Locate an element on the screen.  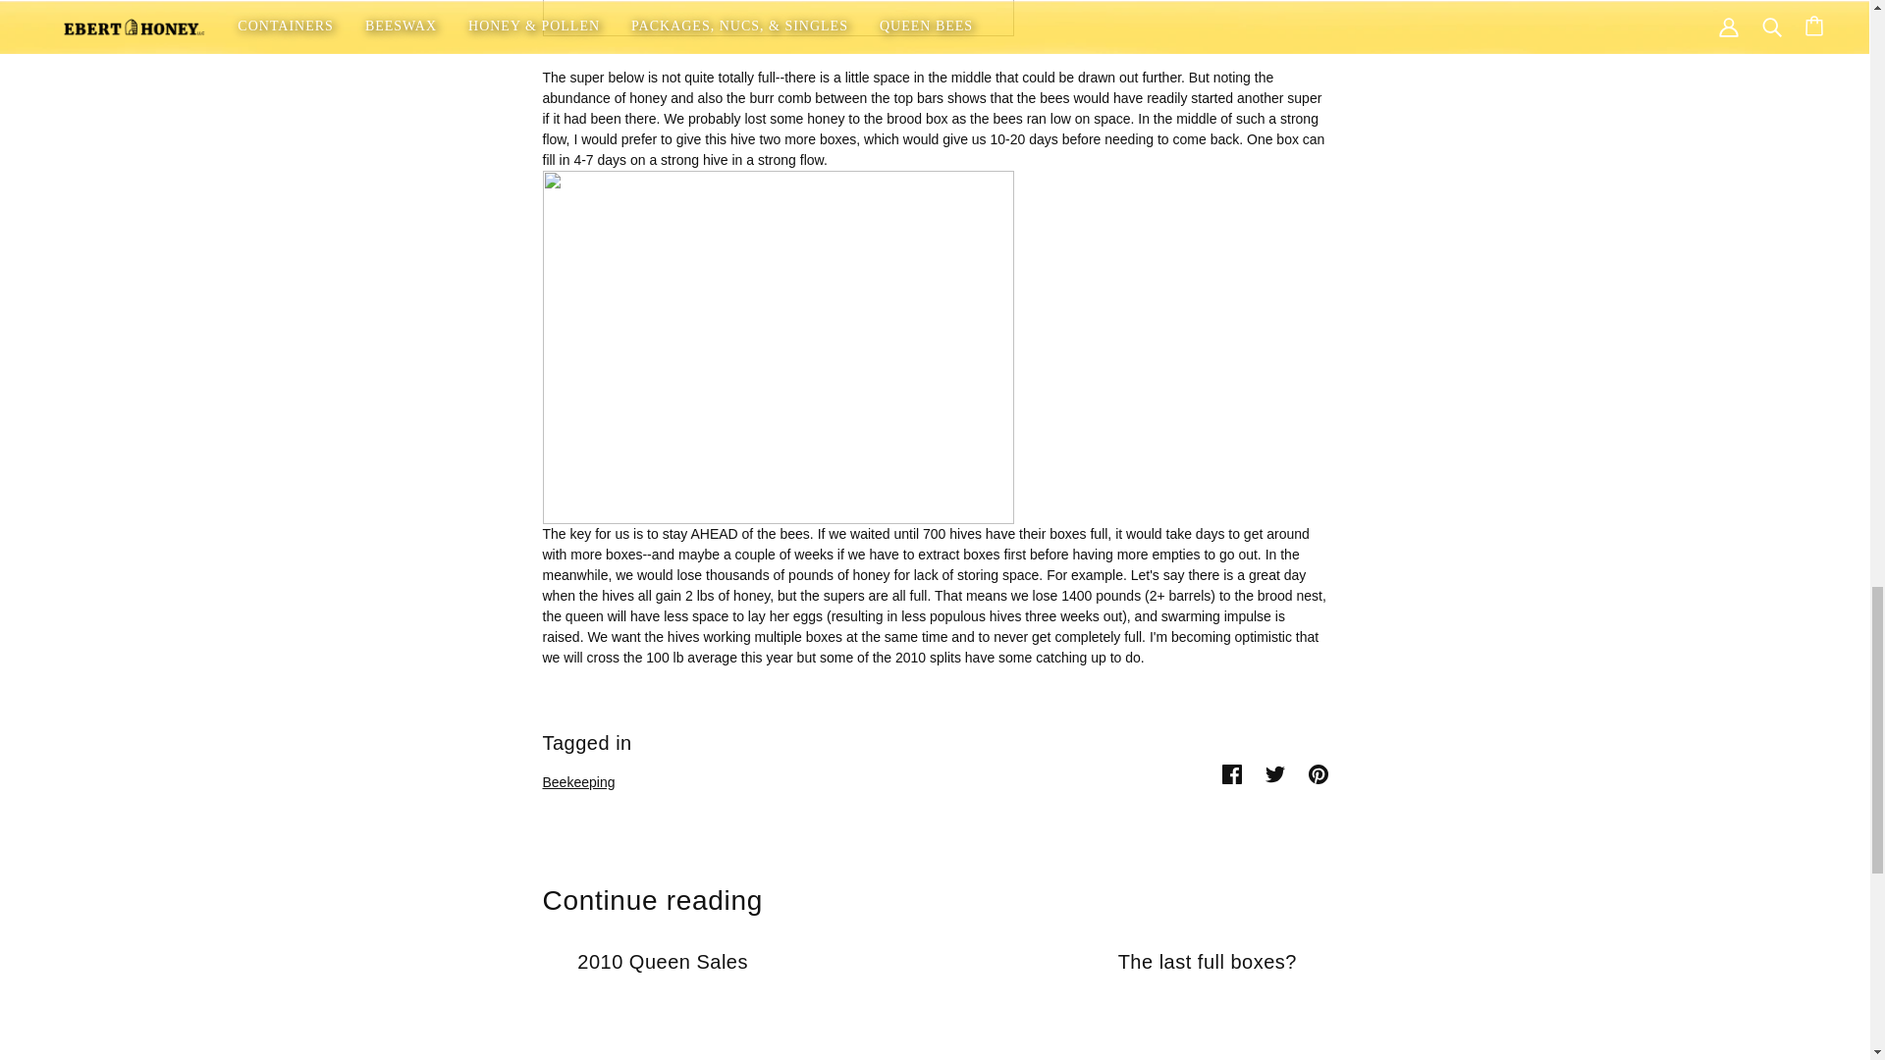
The last full boxes? is located at coordinates (1207, 1004).